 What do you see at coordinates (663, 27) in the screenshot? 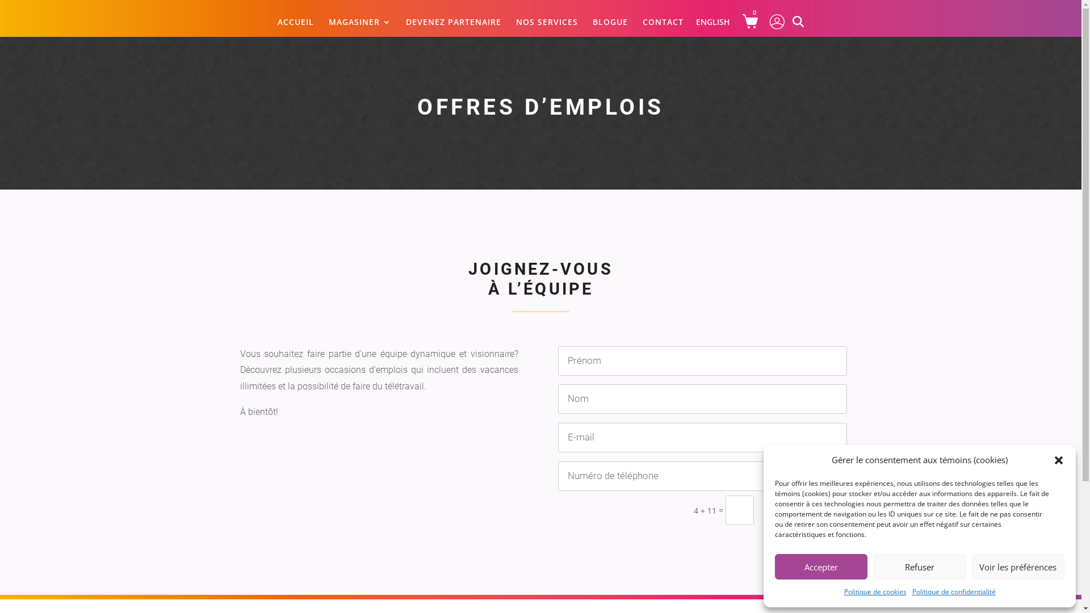
I see `CONTACT` at bounding box center [663, 27].